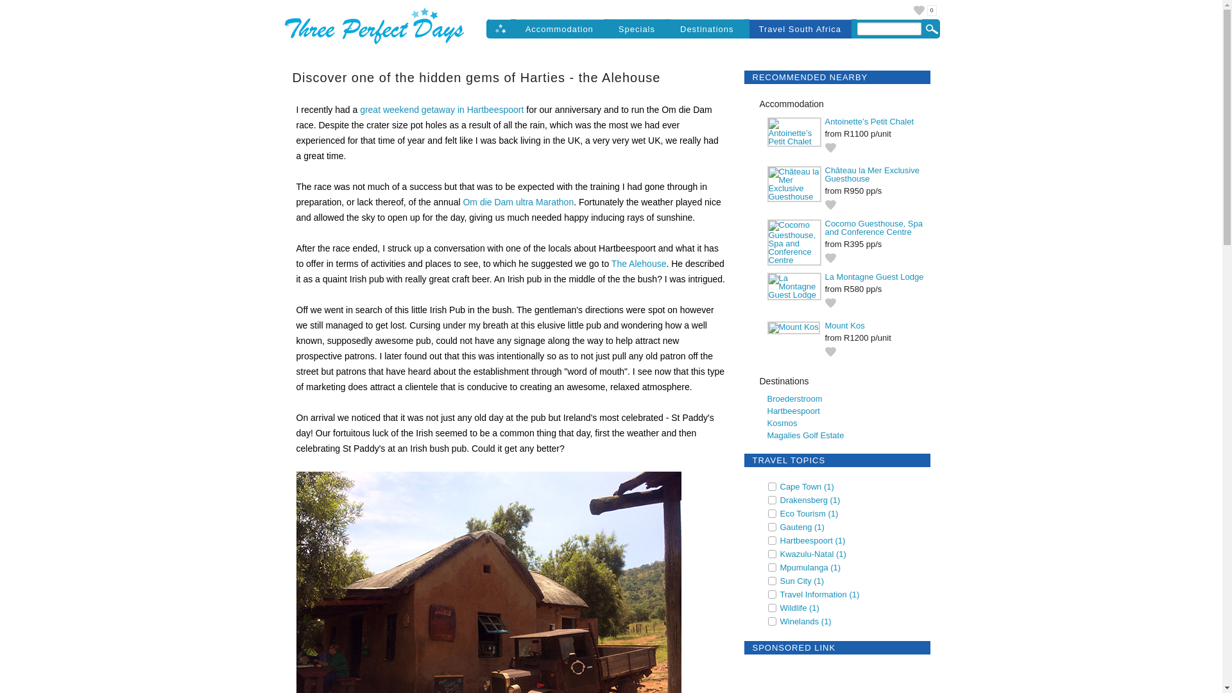 The height and width of the screenshot is (693, 1232). What do you see at coordinates (795, 398) in the screenshot?
I see `Broederstroom` at bounding box center [795, 398].